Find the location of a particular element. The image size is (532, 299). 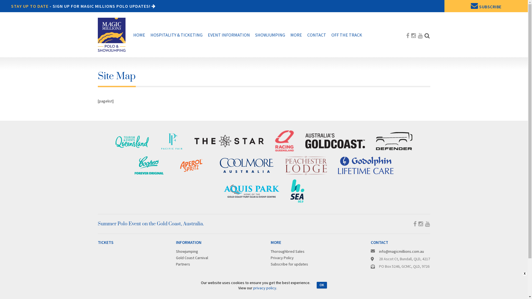

OFF THE TRACK is located at coordinates (347, 35).